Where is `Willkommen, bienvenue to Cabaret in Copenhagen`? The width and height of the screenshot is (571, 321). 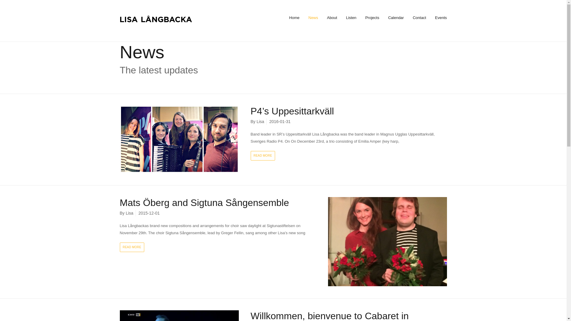 Willkommen, bienvenue to Cabaret in Copenhagen is located at coordinates (330, 316).